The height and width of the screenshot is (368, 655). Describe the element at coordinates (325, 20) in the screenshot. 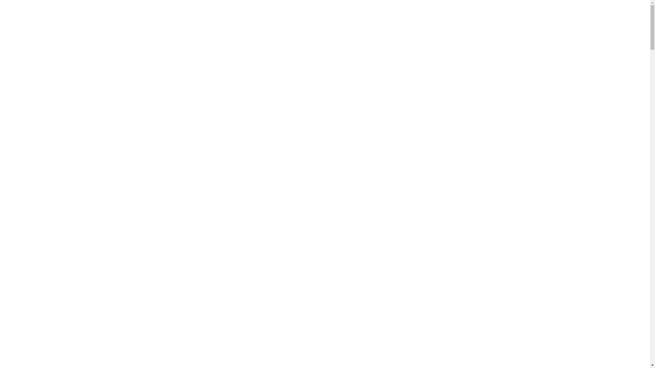

I see `Hotel Berghof | Hotel Mayrhofen` at that location.